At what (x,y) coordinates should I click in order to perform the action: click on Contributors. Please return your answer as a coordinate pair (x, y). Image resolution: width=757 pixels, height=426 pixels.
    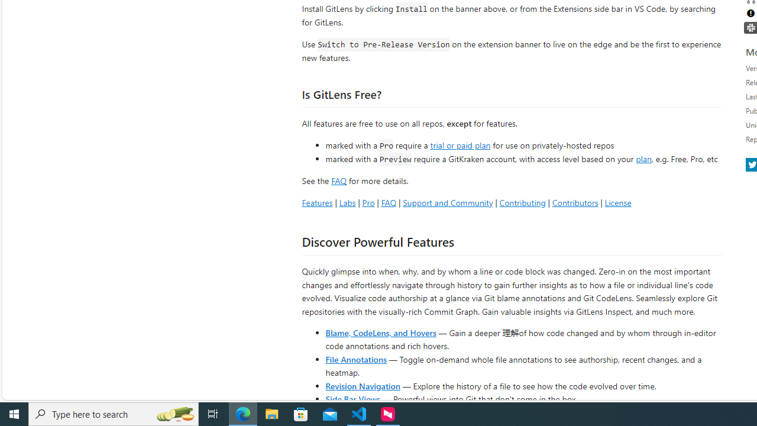
    Looking at the image, I should click on (575, 202).